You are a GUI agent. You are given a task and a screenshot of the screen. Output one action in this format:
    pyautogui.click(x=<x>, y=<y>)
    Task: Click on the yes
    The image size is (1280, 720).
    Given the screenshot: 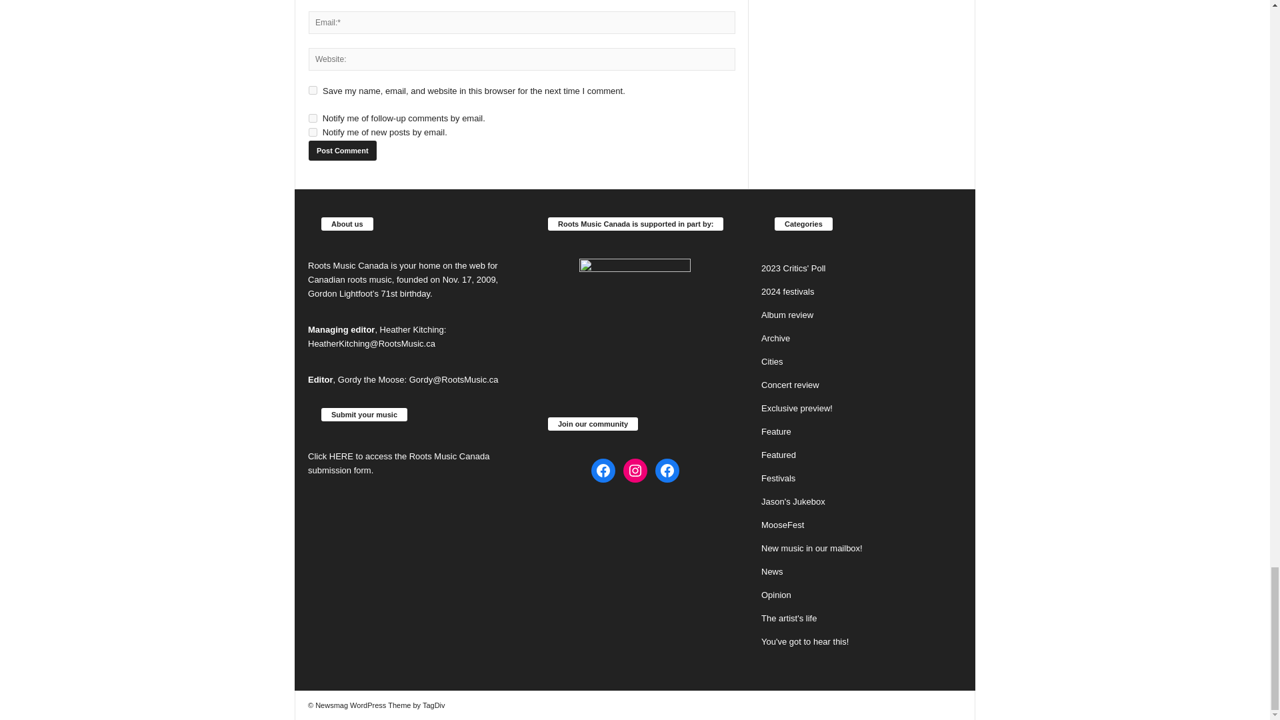 What is the action you would take?
    pyautogui.click(x=313, y=89)
    